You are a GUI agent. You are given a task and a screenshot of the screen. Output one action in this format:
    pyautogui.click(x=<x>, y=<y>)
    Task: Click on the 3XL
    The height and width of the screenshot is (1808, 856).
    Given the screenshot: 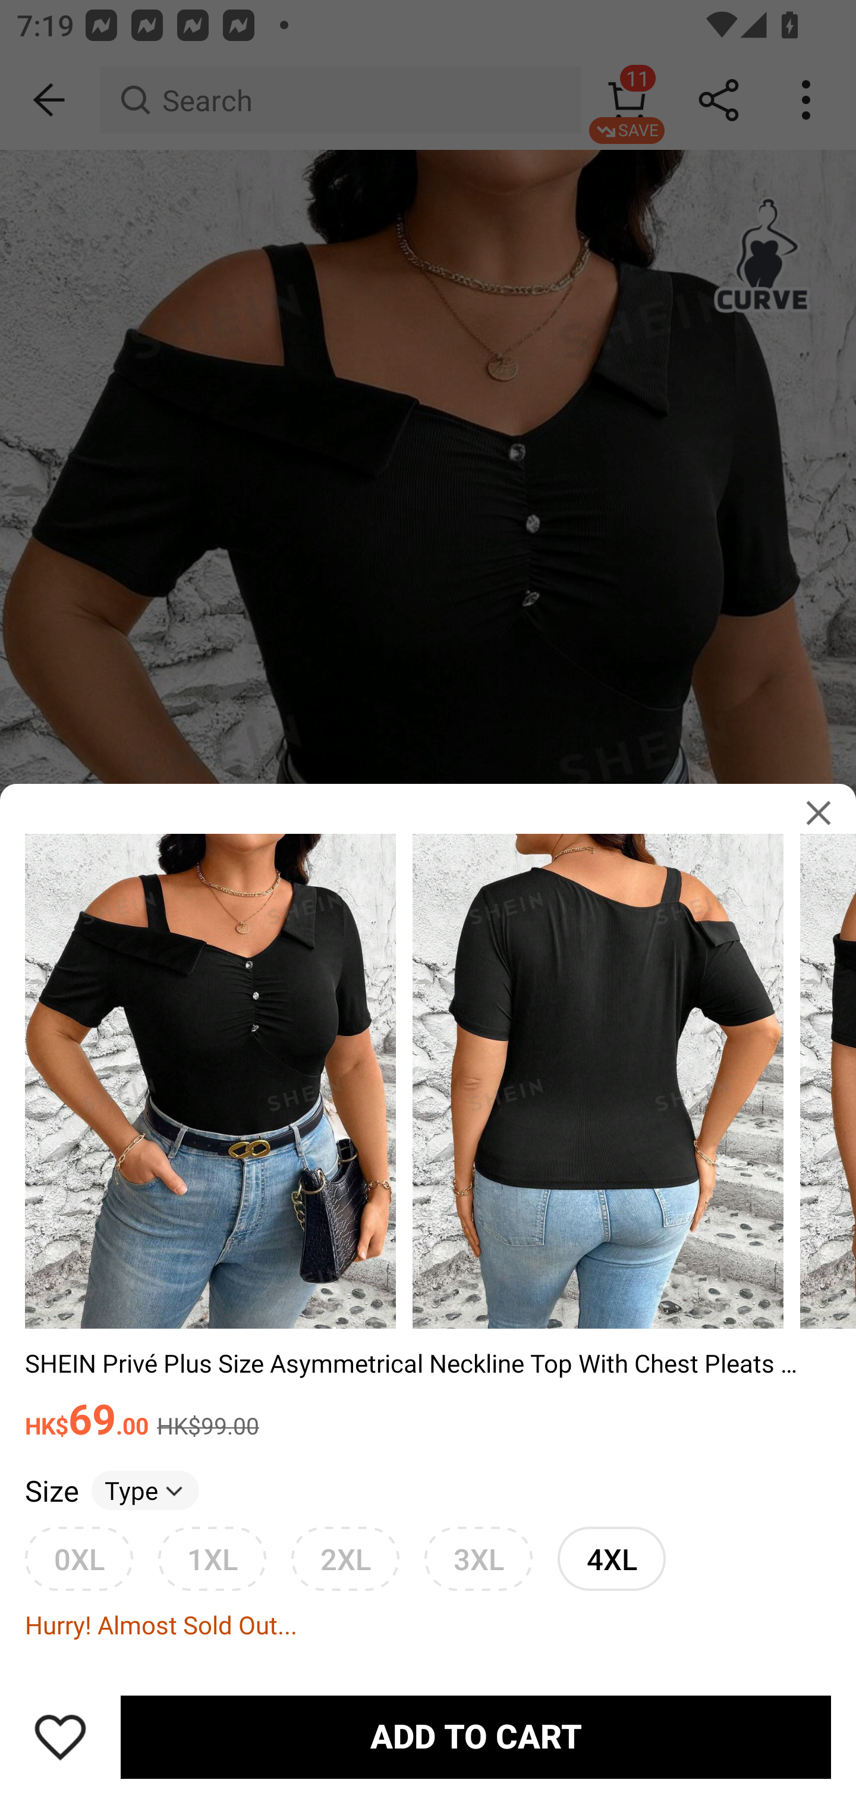 What is the action you would take?
    pyautogui.click(x=478, y=1558)
    